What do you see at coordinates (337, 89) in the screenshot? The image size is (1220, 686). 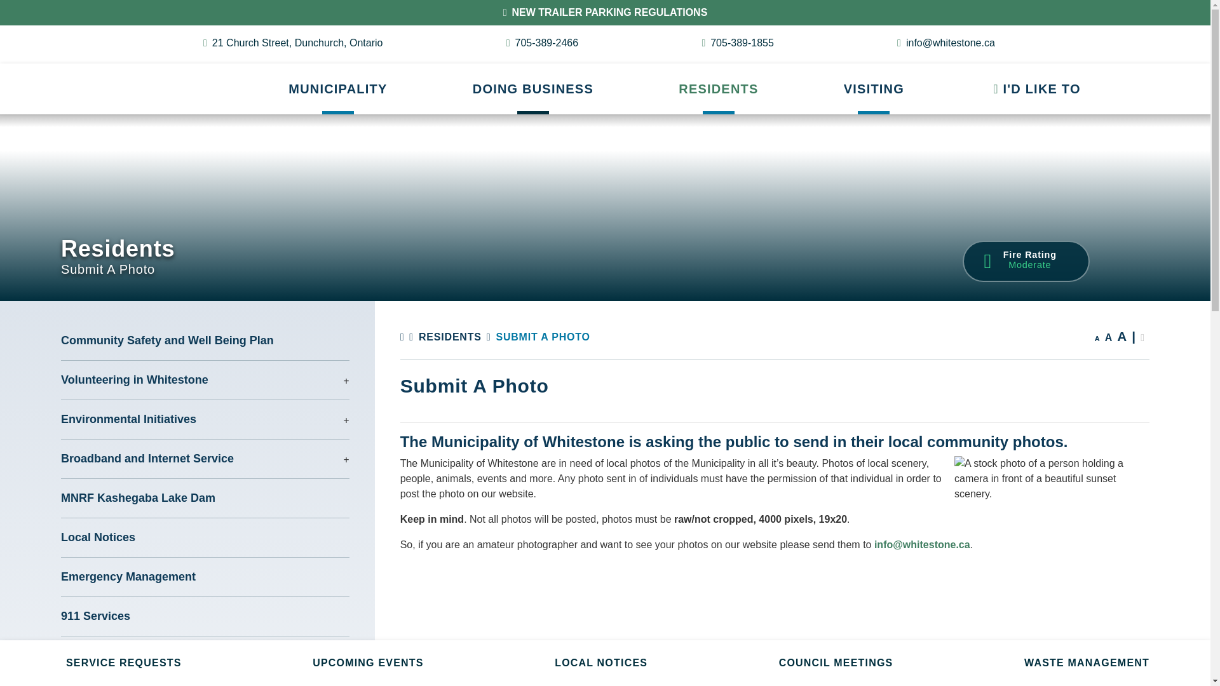 I see `MUNICIPALITY` at bounding box center [337, 89].